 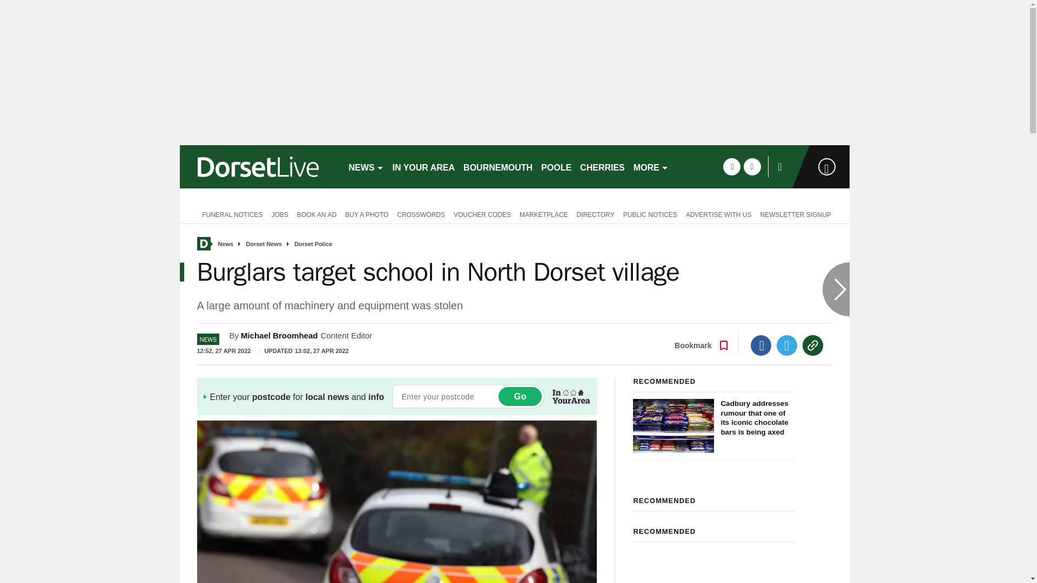 What do you see at coordinates (602, 166) in the screenshot?
I see `CHERRIES` at bounding box center [602, 166].